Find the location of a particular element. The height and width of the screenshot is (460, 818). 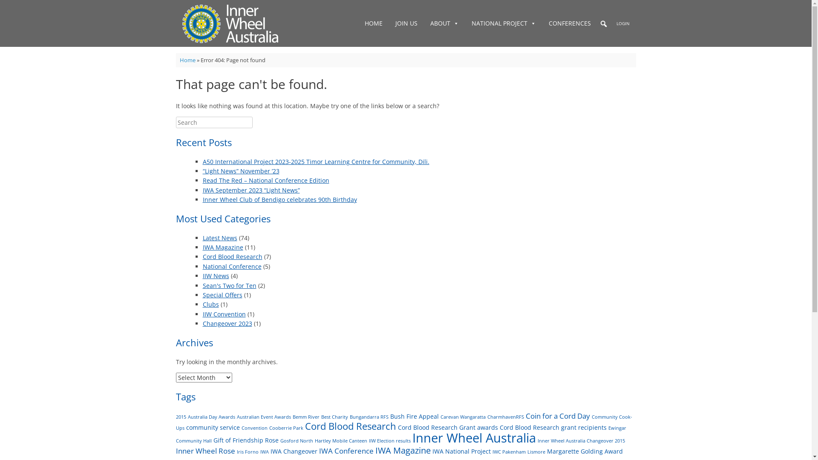

Australia Day Awards is located at coordinates (211, 417).